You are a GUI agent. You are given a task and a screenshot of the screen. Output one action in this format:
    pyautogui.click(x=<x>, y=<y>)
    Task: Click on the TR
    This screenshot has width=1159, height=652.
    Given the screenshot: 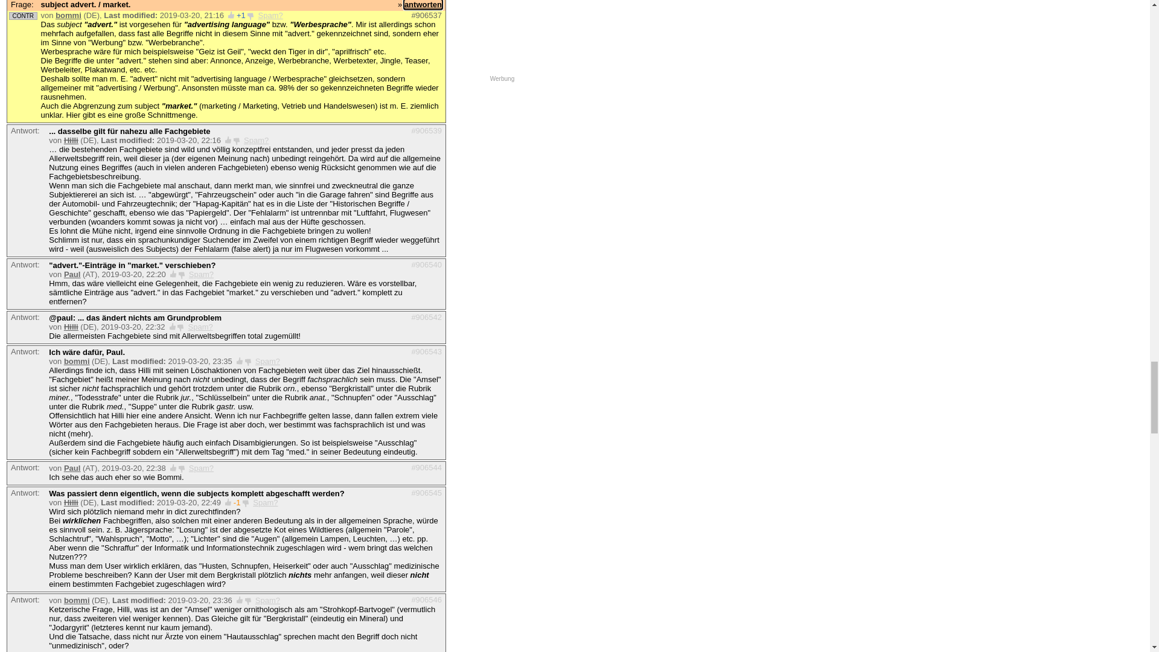 What is the action you would take?
    pyautogui.click(x=328, y=7)
    